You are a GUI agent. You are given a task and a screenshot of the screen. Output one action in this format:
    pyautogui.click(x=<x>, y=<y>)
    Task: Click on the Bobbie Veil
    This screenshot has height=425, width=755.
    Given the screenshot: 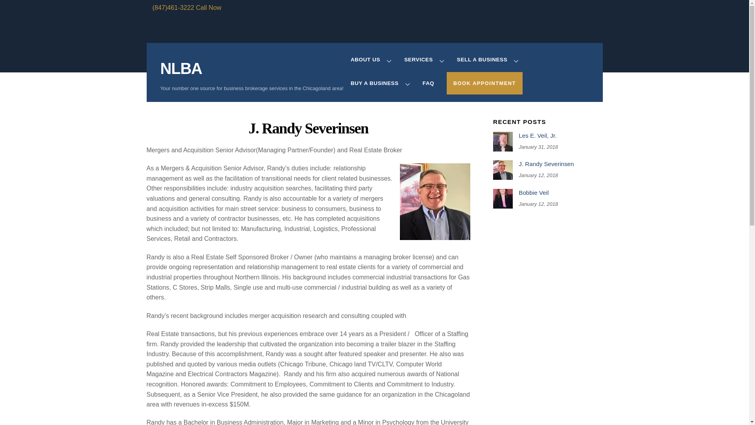 What is the action you would take?
    pyautogui.click(x=547, y=193)
    